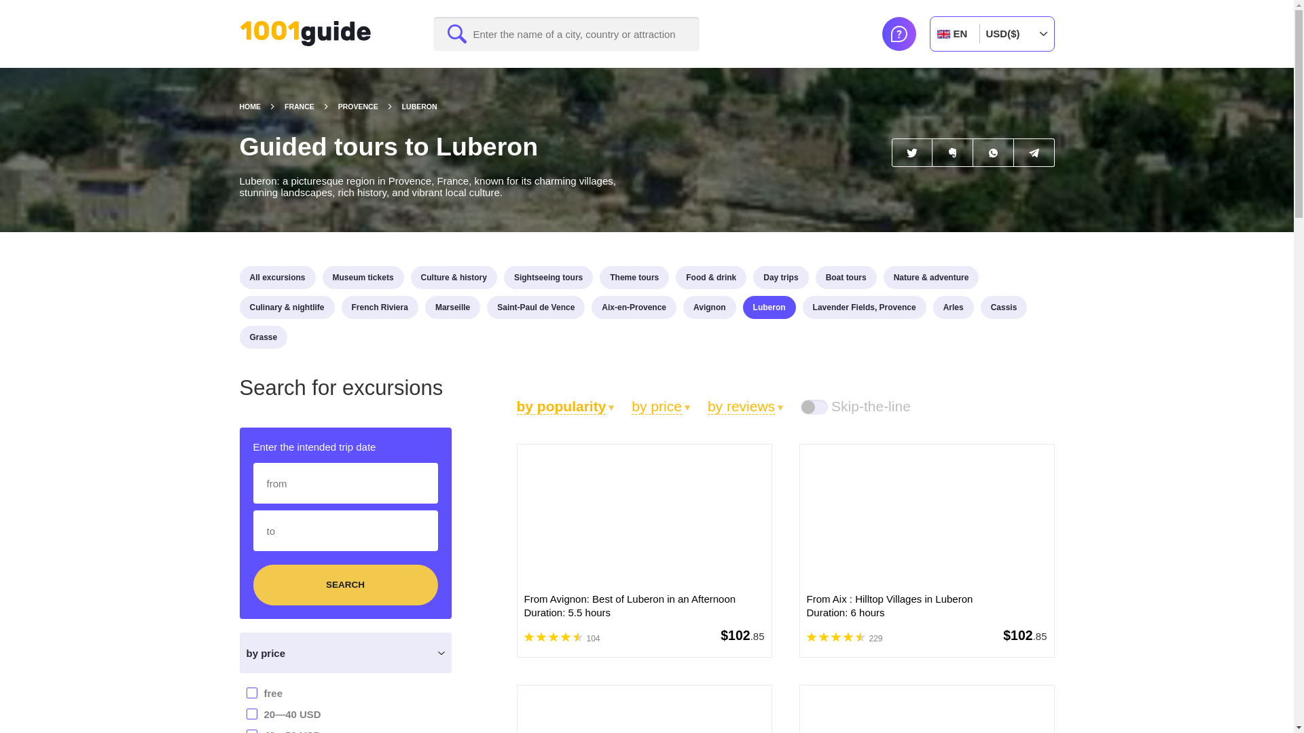 The width and height of the screenshot is (1304, 733). Describe the element at coordinates (345, 585) in the screenshot. I see `SEARCH` at that location.